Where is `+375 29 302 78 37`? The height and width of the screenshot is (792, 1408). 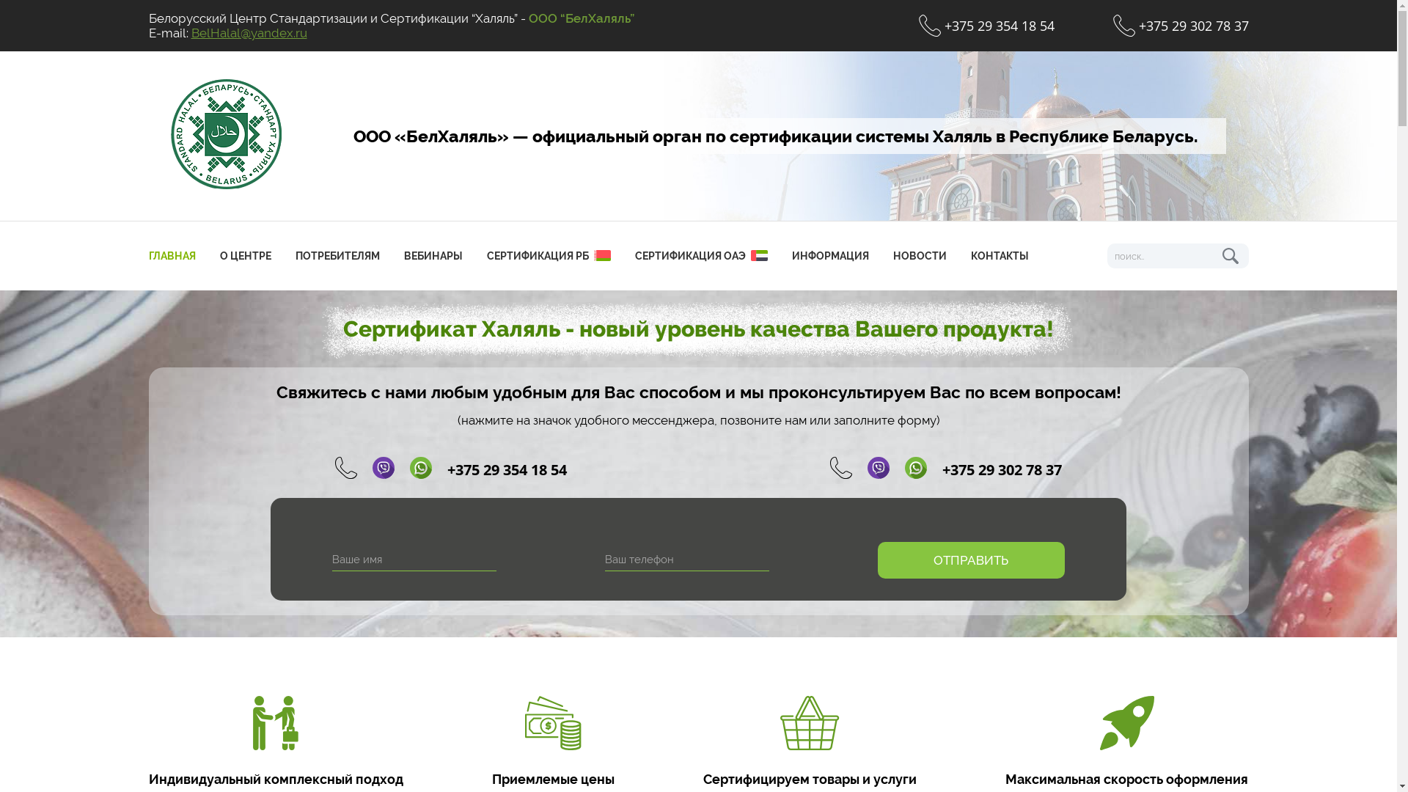 +375 29 302 78 37 is located at coordinates (1002, 469).